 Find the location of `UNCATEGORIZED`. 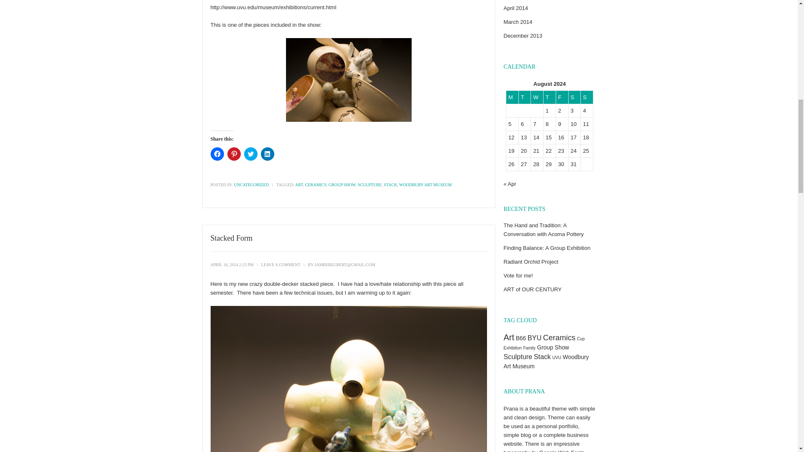

UNCATEGORIZED is located at coordinates (251, 185).